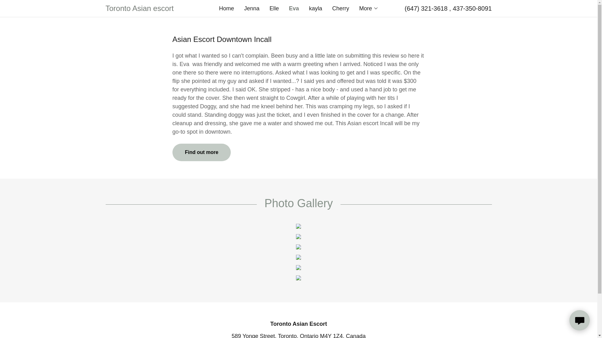 This screenshot has width=602, height=338. Describe the element at coordinates (226, 8) in the screenshot. I see `Home` at that location.